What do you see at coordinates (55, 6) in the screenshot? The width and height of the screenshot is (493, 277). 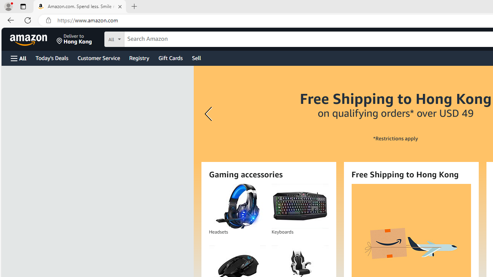 I see `Selection` at bounding box center [55, 6].